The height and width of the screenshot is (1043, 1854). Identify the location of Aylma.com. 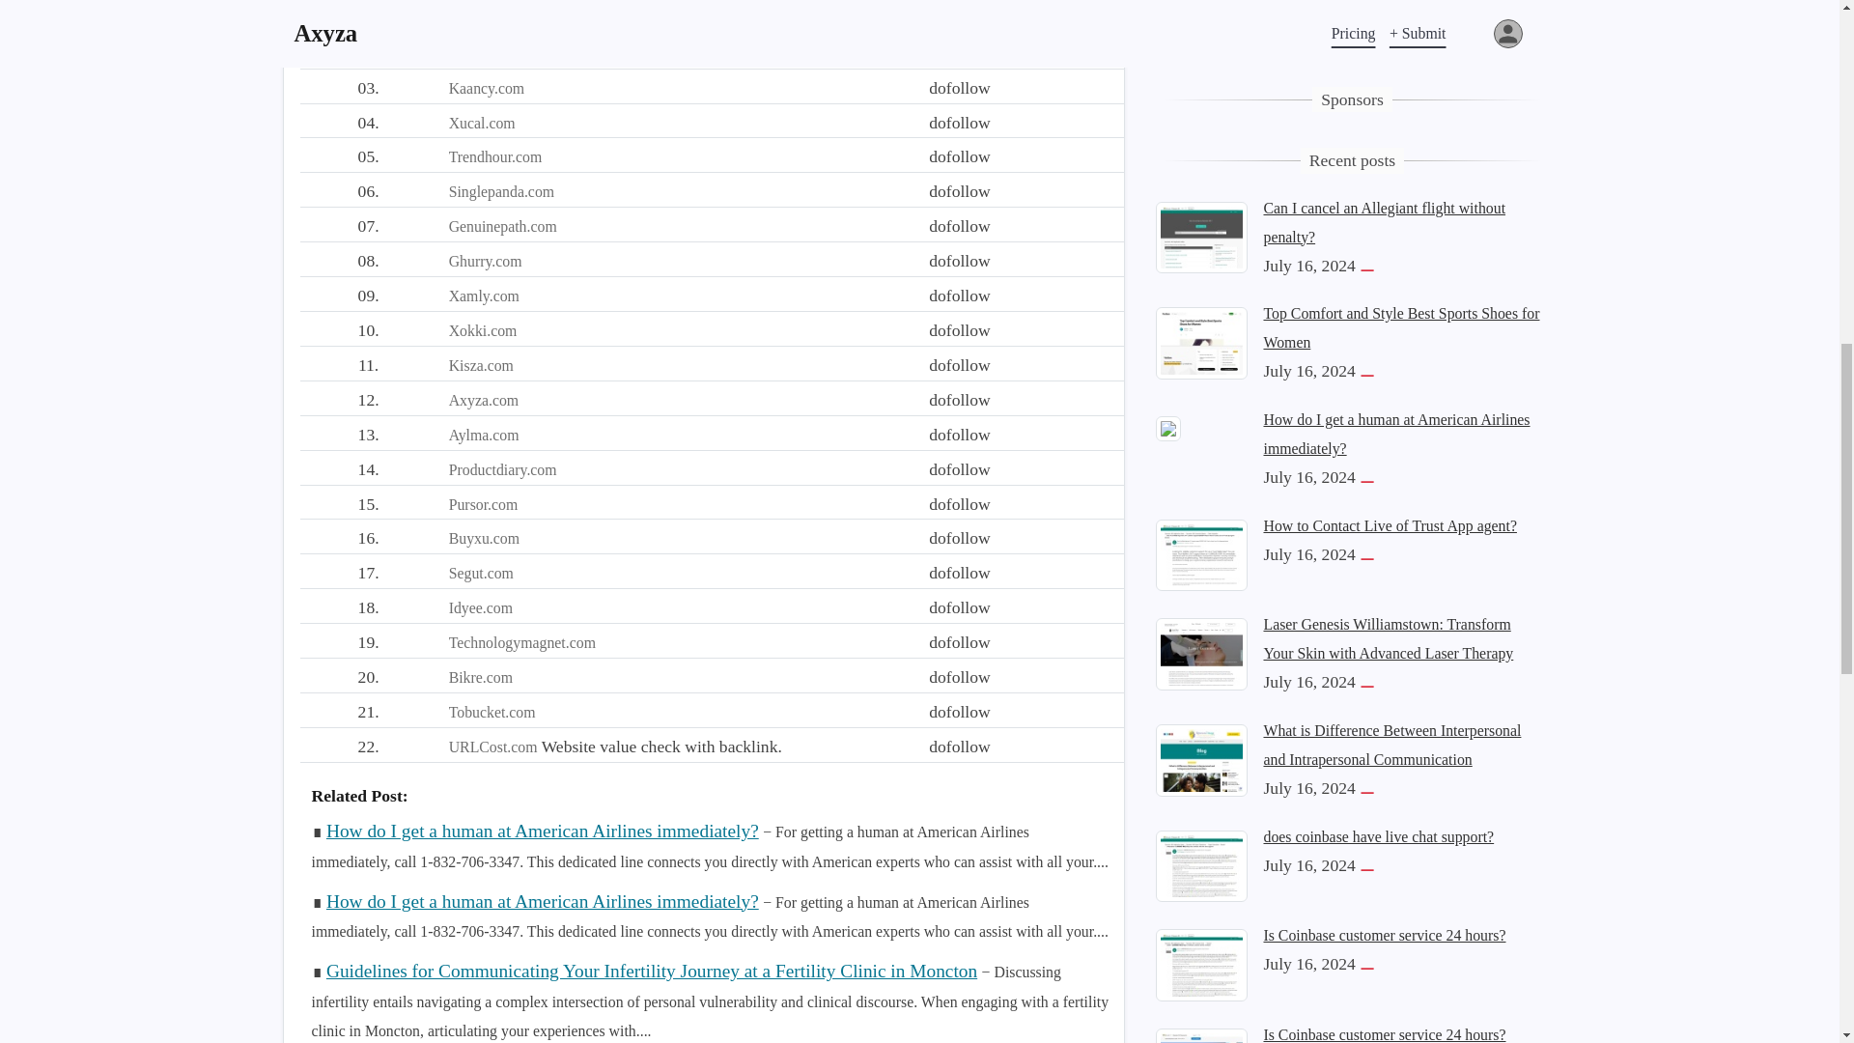
(483, 435).